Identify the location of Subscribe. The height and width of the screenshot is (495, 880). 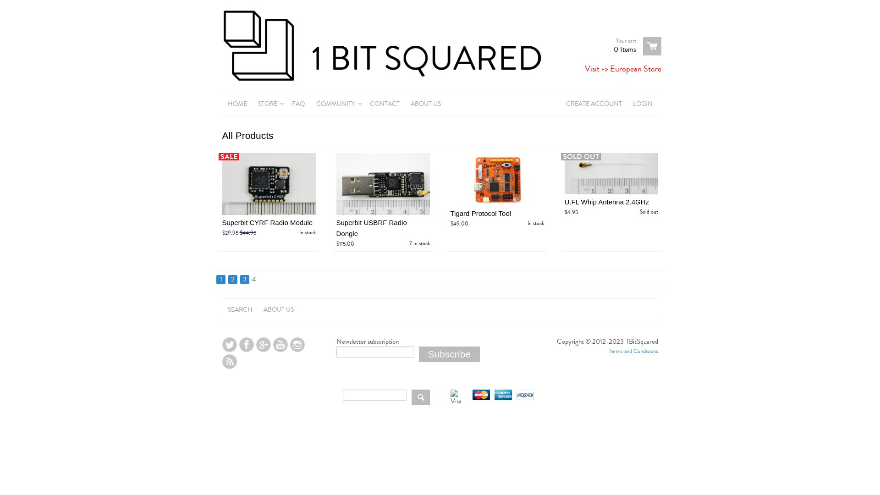
(449, 354).